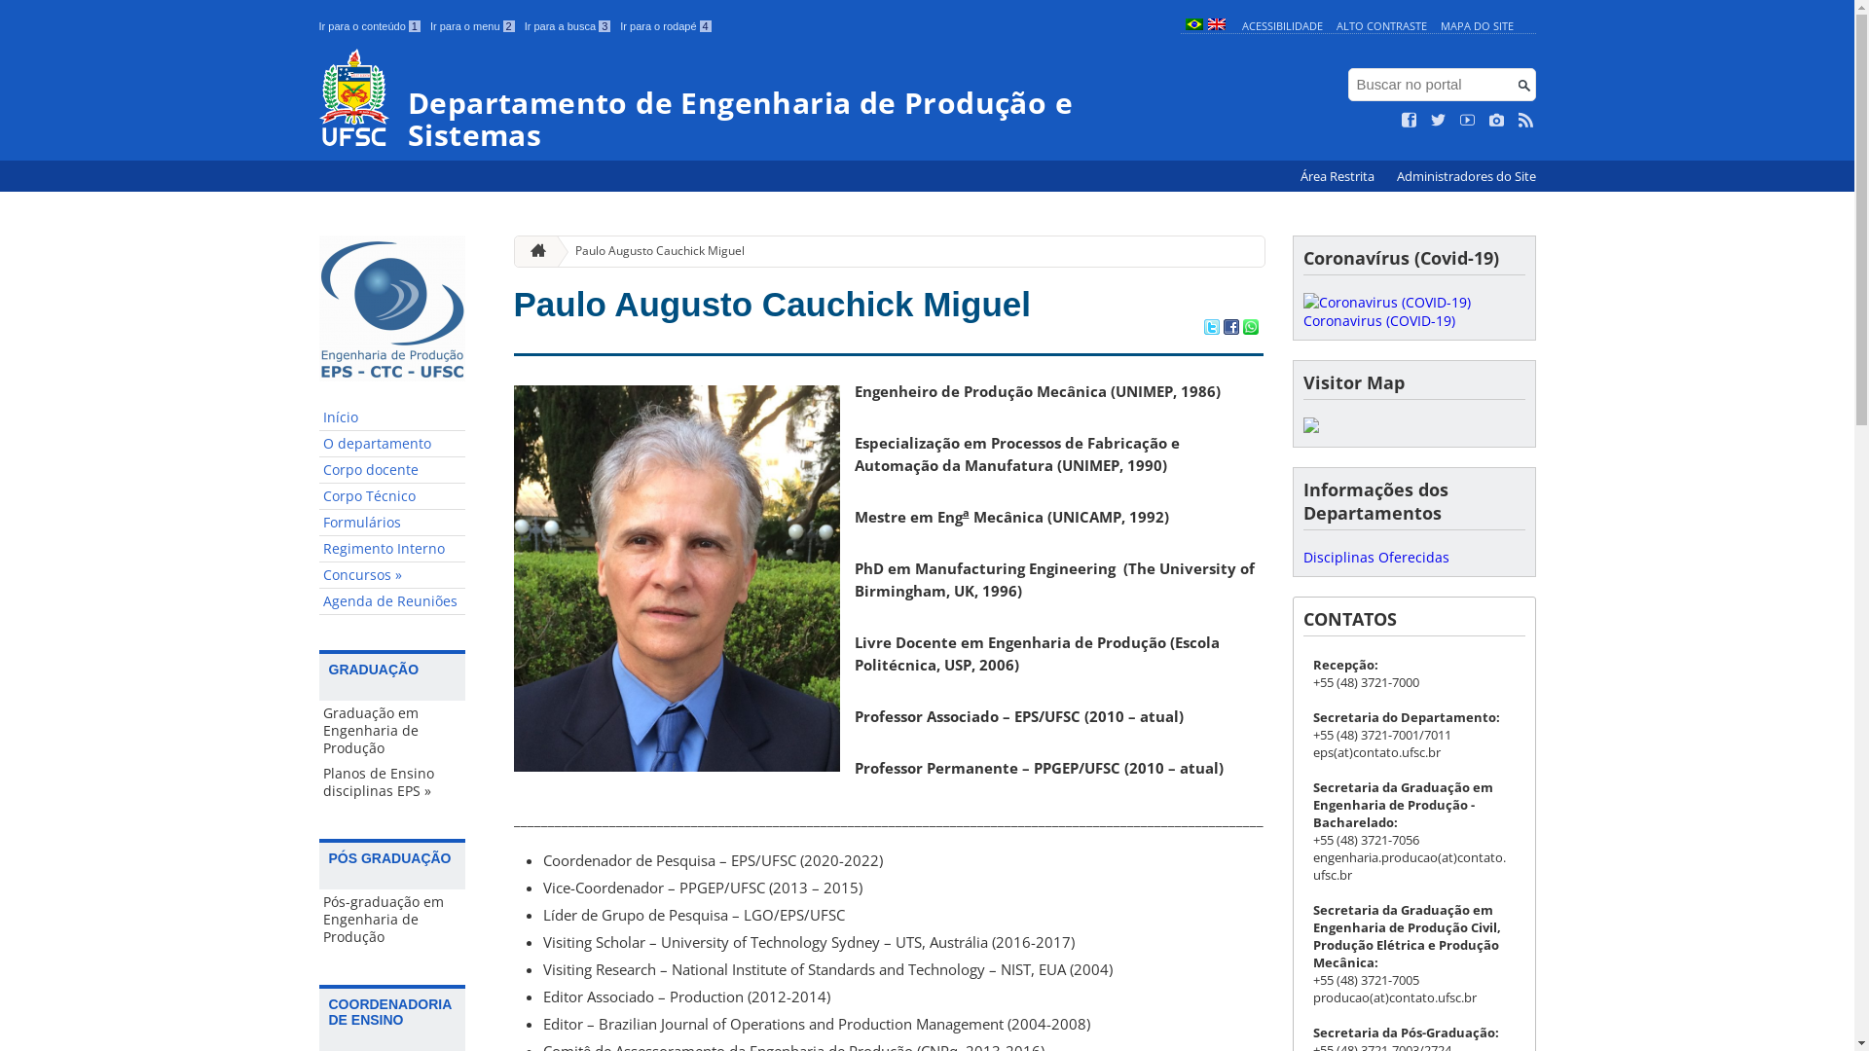 The width and height of the screenshot is (1869, 1051). What do you see at coordinates (1230, 329) in the screenshot?
I see `Compartilhar no Facebook` at bounding box center [1230, 329].